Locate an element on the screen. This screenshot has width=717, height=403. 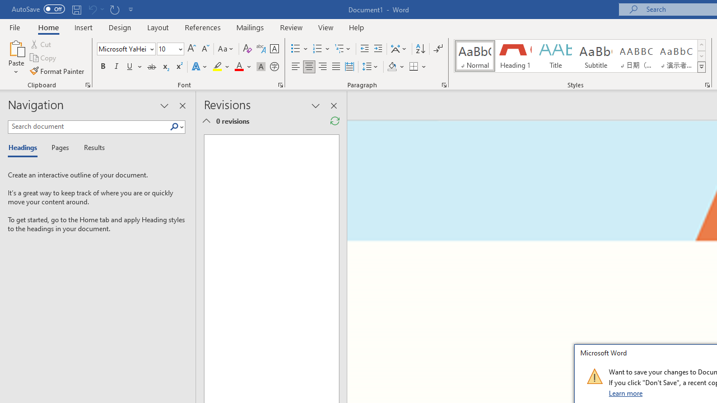
Office Clipboard... is located at coordinates (87, 85).